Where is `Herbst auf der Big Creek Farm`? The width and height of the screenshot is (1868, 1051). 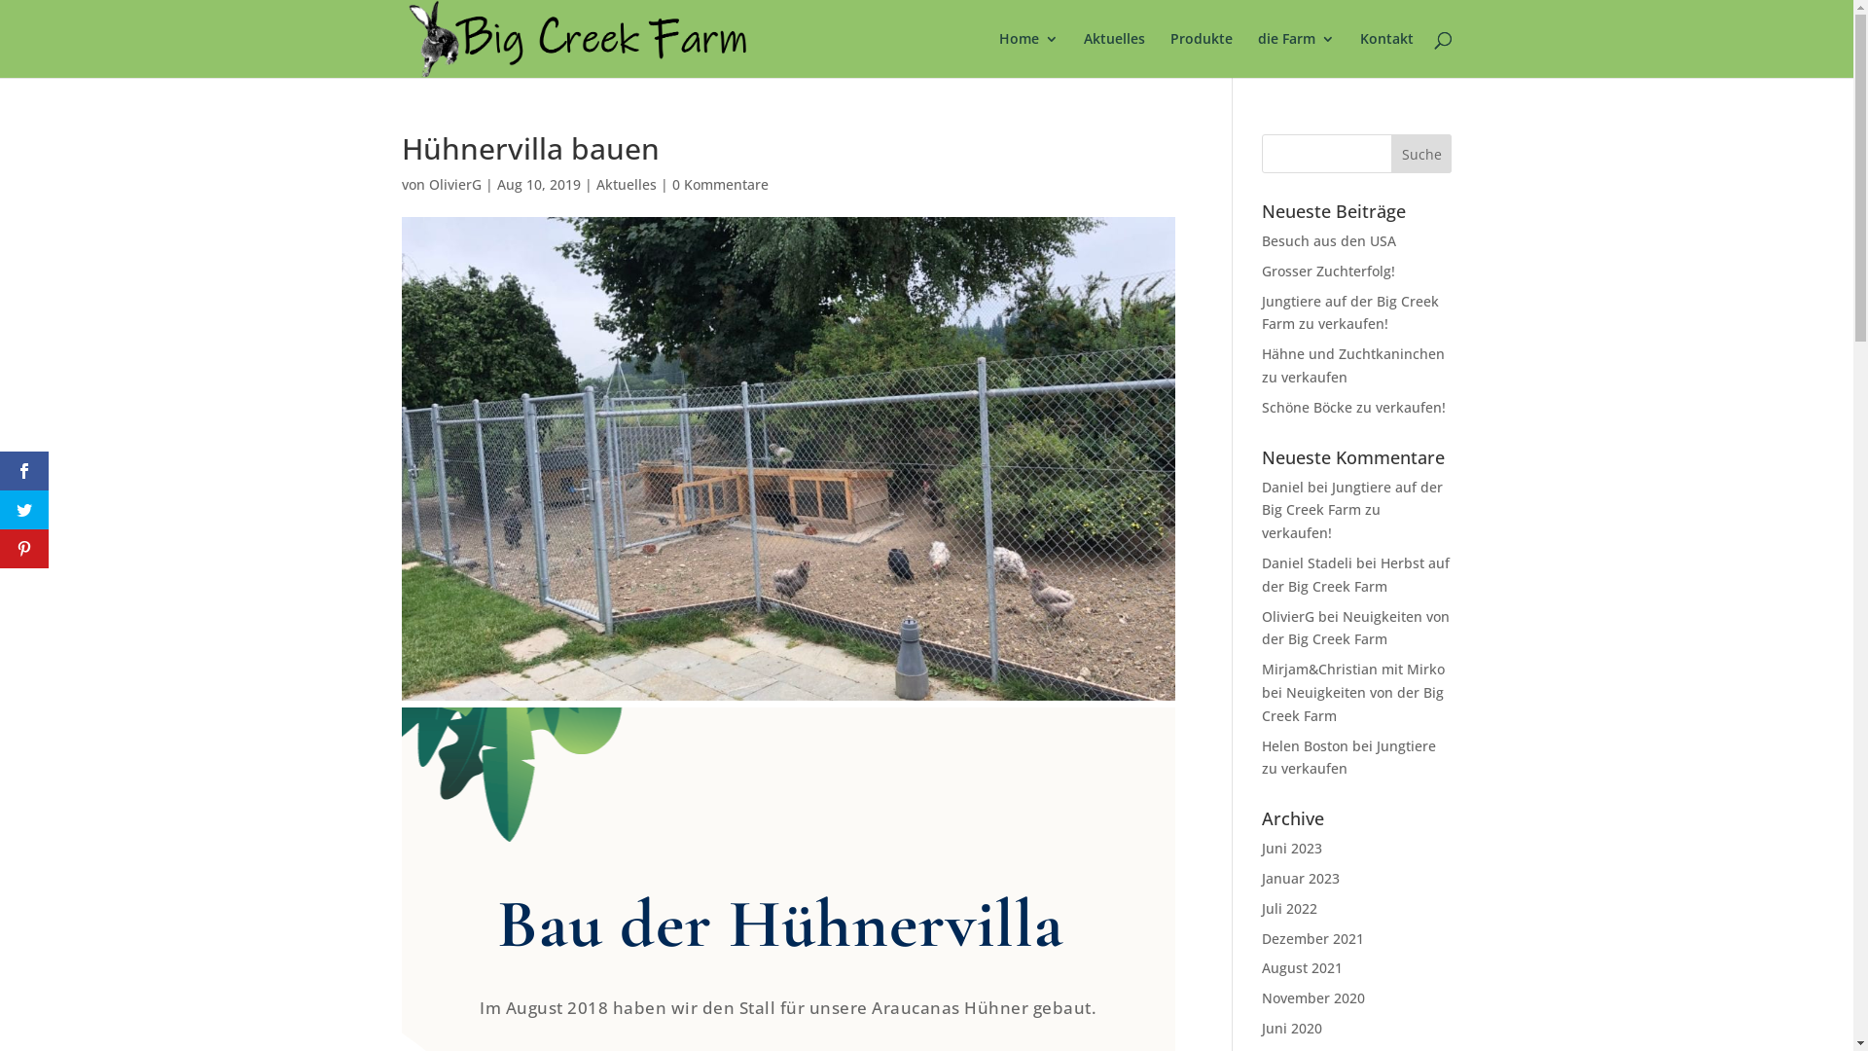
Herbst auf der Big Creek Farm is located at coordinates (1356, 574).